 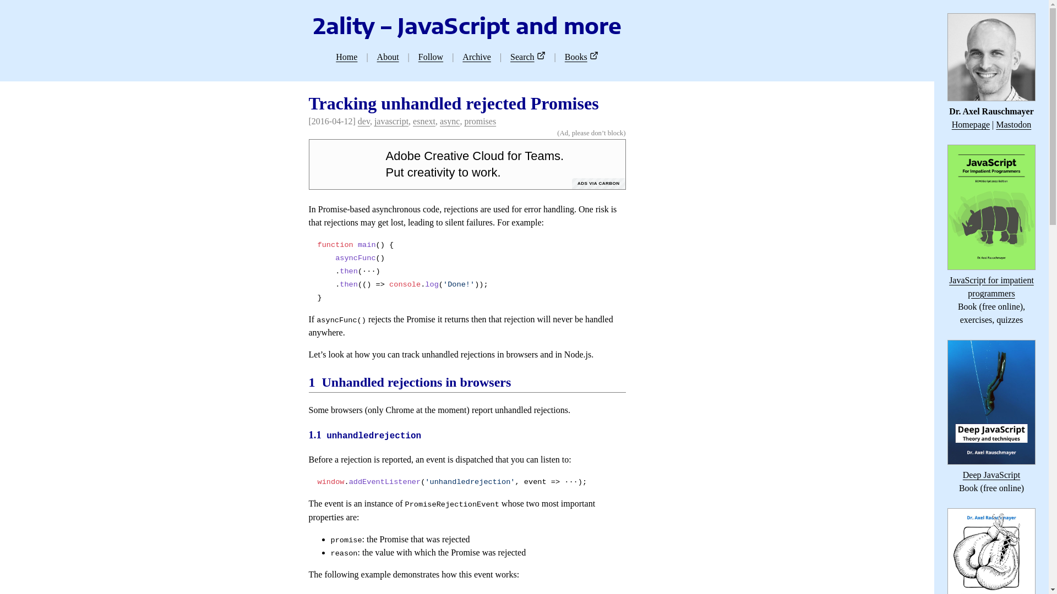 What do you see at coordinates (598, 184) in the screenshot?
I see `ADS VIA CARBON` at bounding box center [598, 184].